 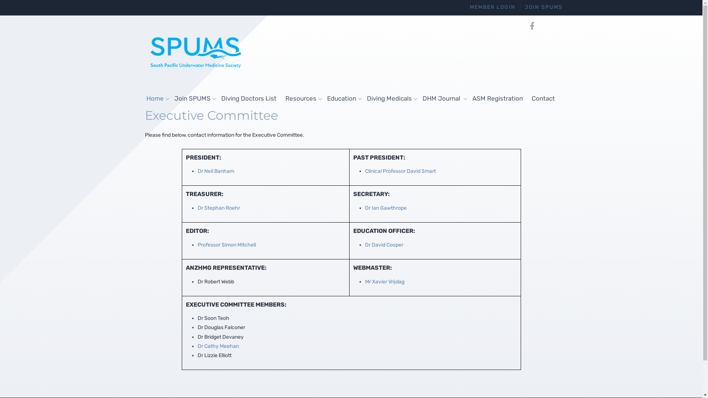 What do you see at coordinates (302, 99) in the screenshot?
I see `Resources` at bounding box center [302, 99].